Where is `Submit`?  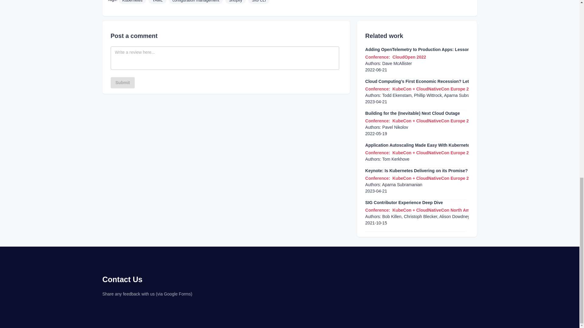
Submit is located at coordinates (123, 83).